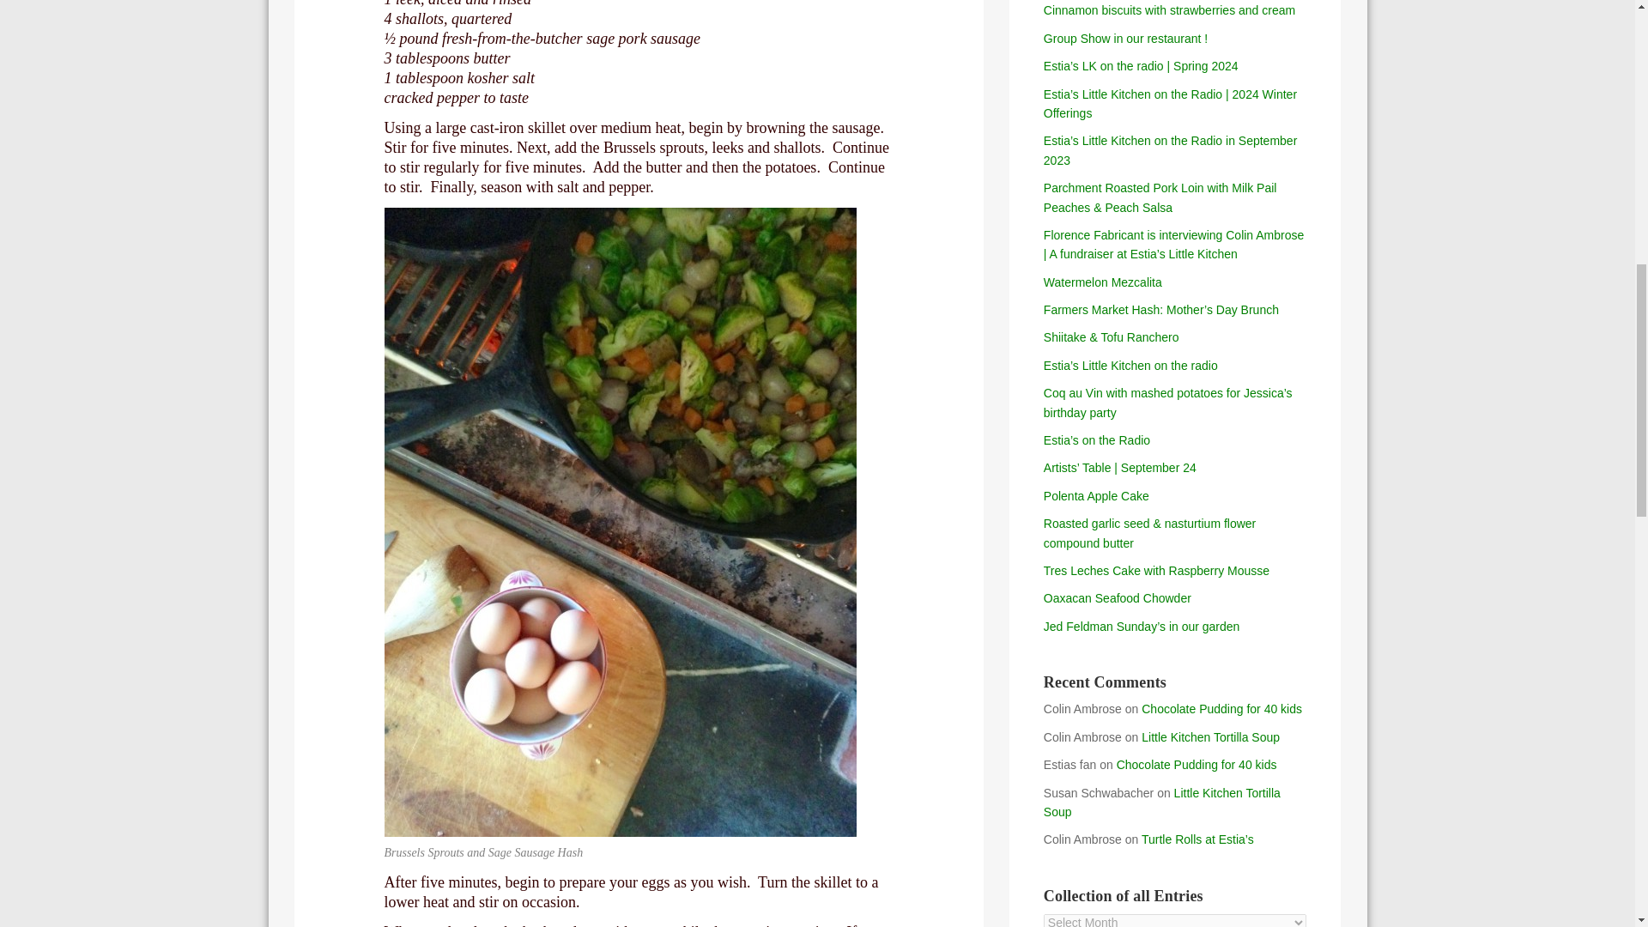 The image size is (1648, 927). I want to click on Chocolate Pudding for 40 kids, so click(1197, 764).